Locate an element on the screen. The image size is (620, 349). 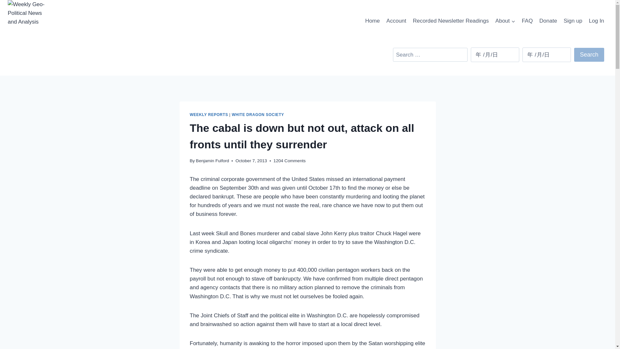
Donate is located at coordinates (548, 21).